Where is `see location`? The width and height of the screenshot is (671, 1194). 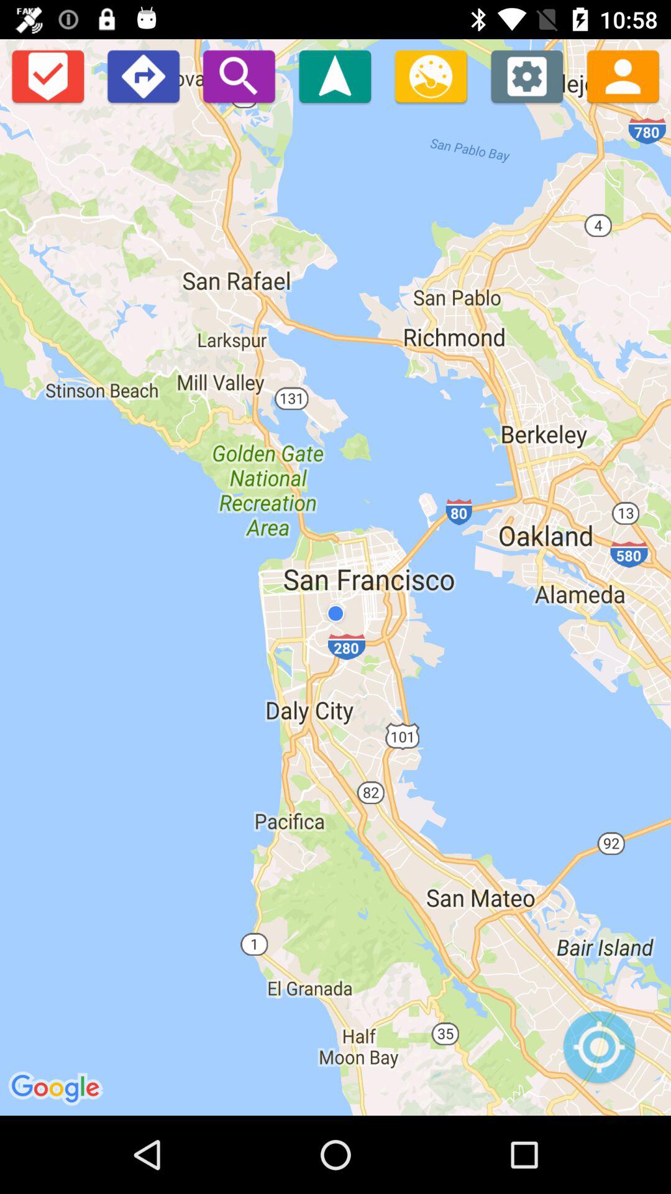
see location is located at coordinates (599, 1053).